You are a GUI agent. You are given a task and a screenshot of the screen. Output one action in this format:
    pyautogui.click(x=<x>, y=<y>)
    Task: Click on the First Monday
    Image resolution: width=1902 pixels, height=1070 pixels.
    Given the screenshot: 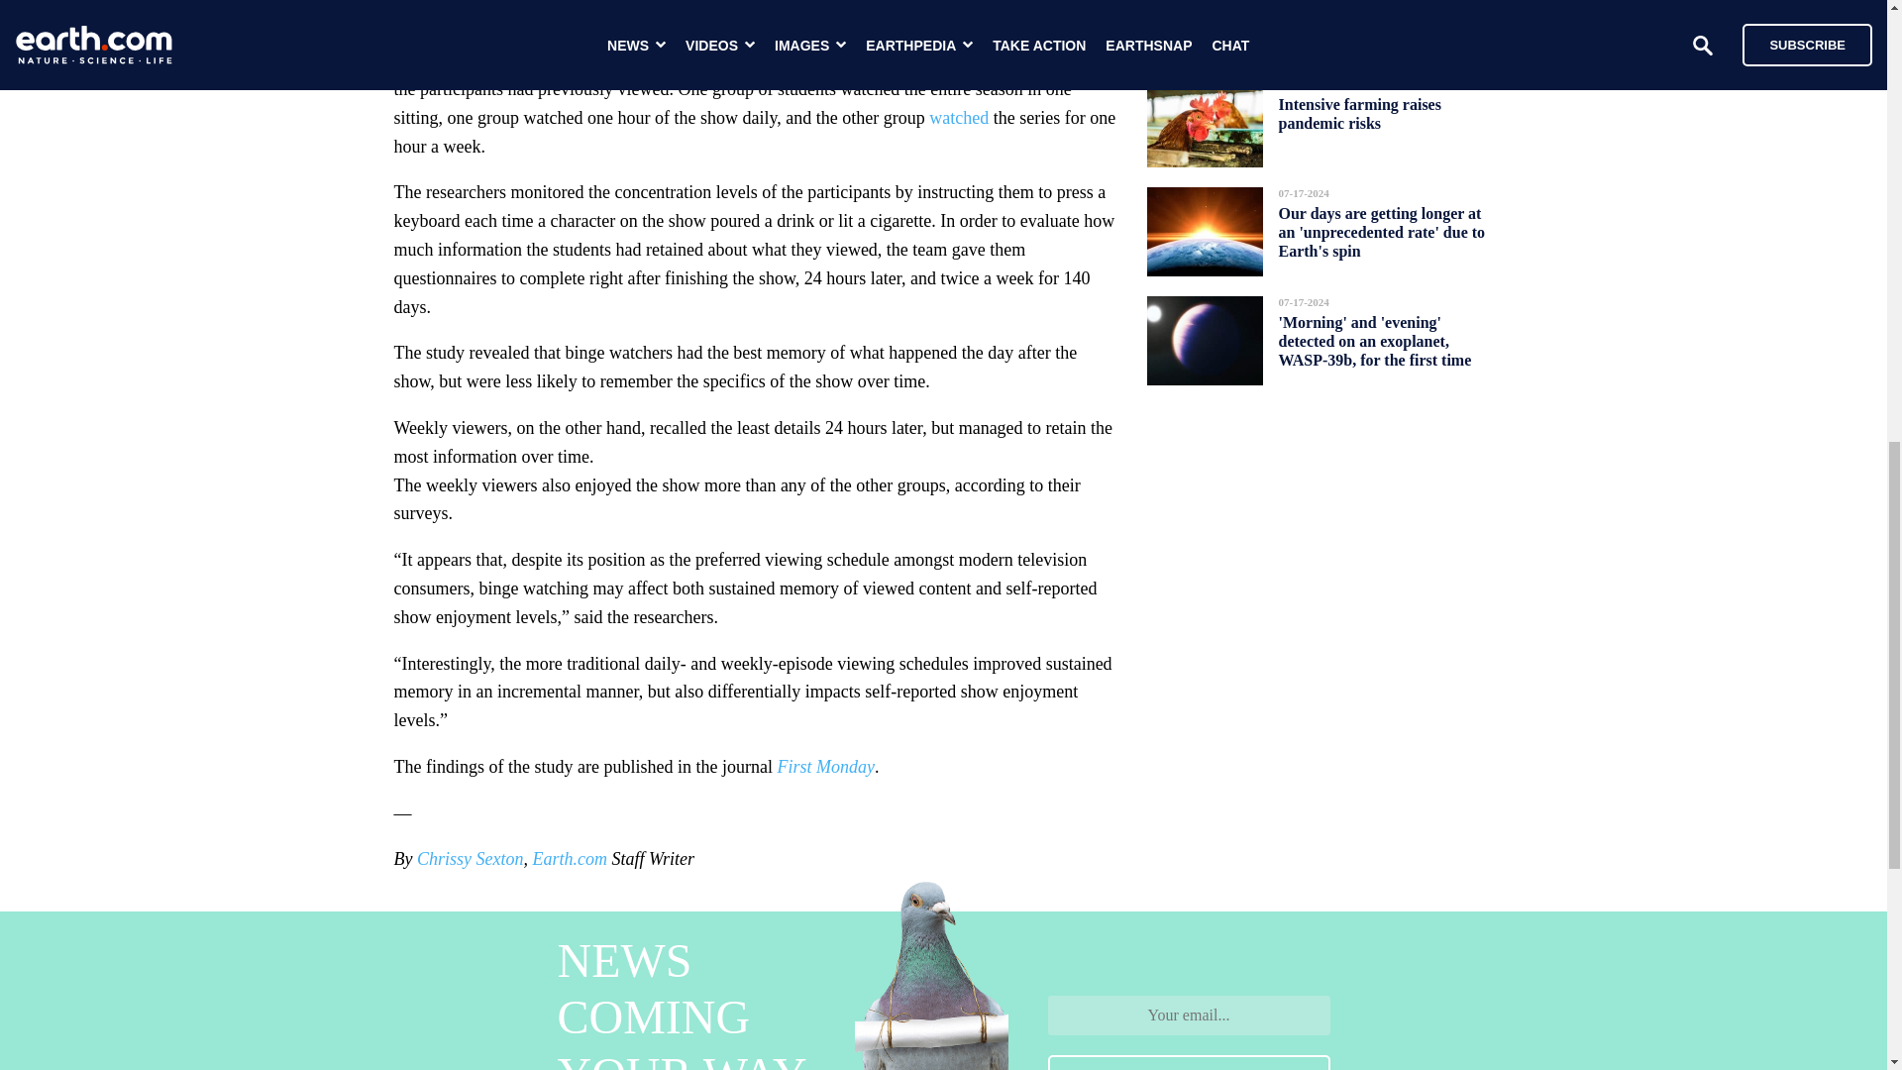 What is the action you would take?
    pyautogui.click(x=825, y=767)
    